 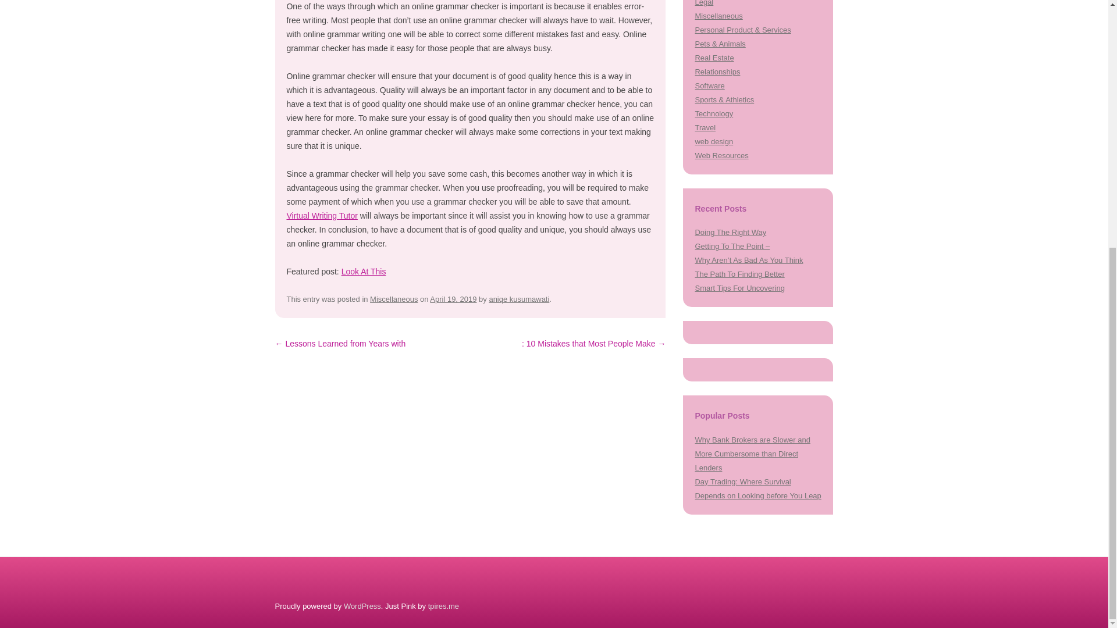 What do you see at coordinates (453, 299) in the screenshot?
I see `6:42 am` at bounding box center [453, 299].